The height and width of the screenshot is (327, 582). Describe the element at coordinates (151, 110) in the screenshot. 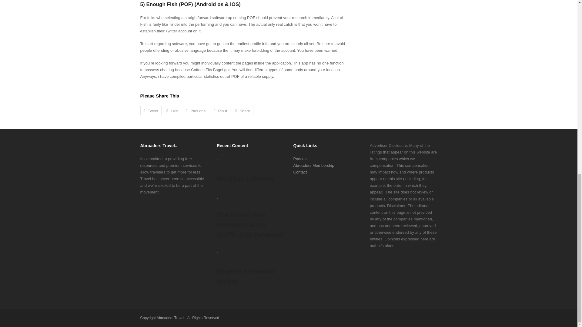

I see `Tweet` at that location.